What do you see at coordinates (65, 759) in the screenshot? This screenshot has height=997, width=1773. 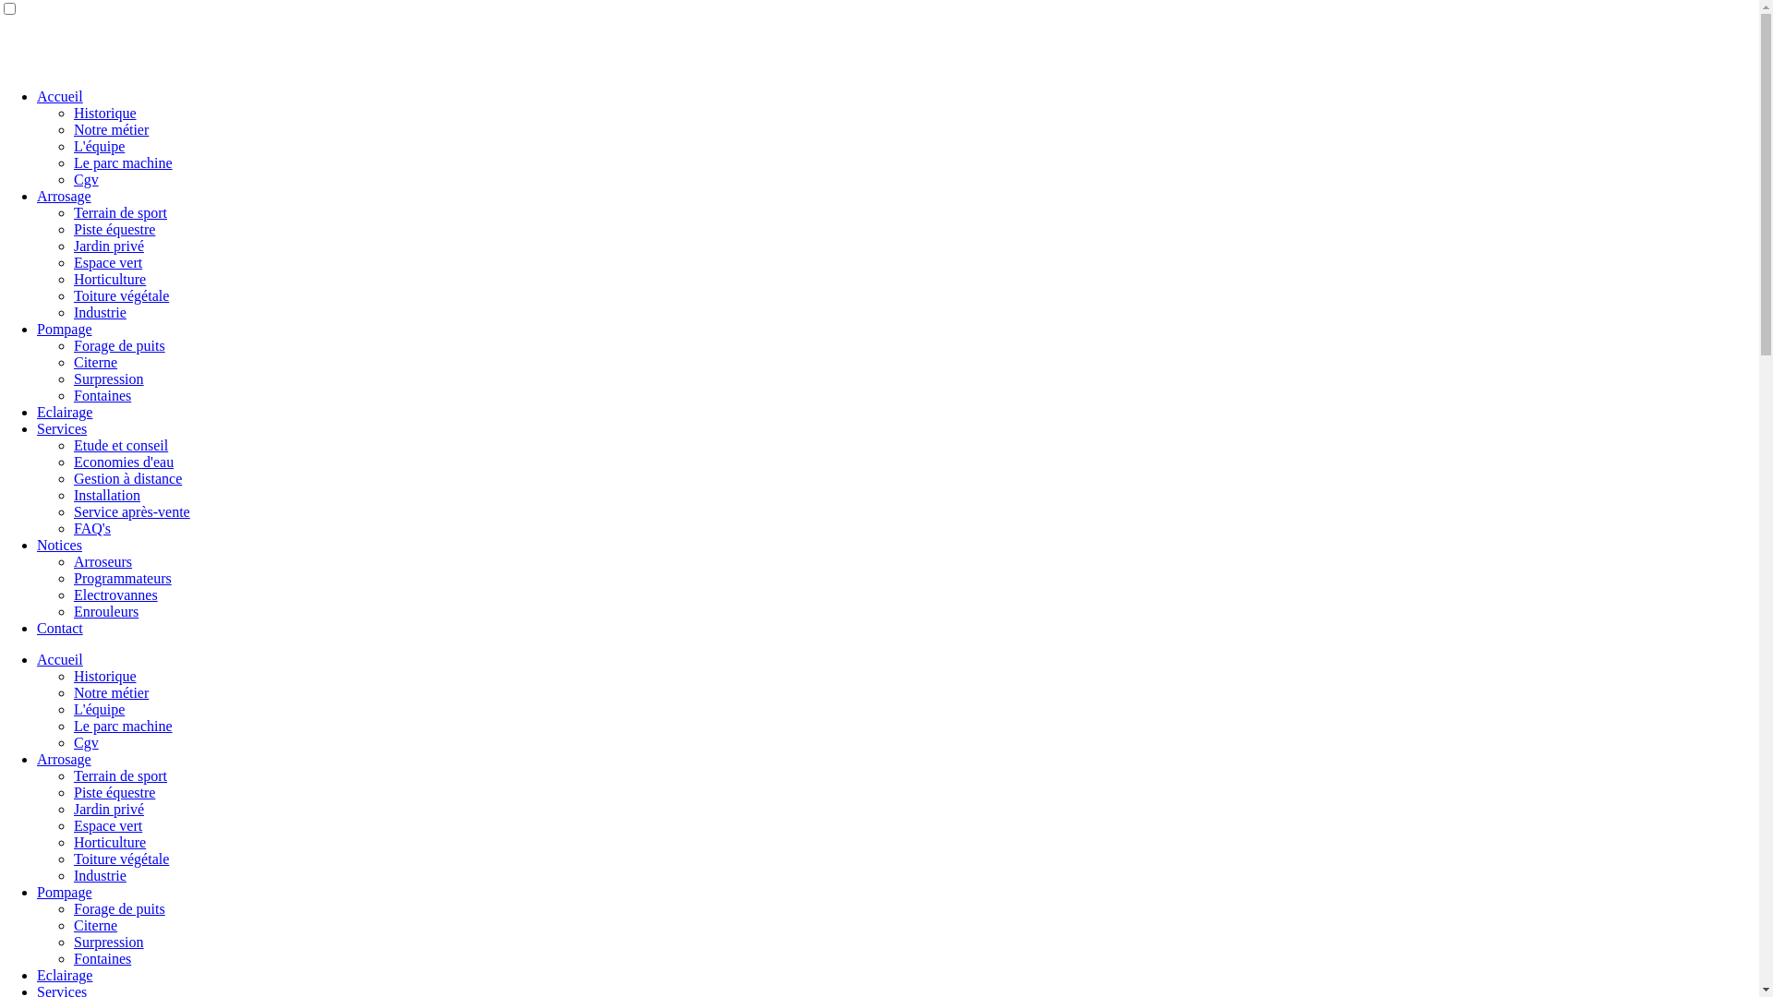 I see `Arrosage` at bounding box center [65, 759].